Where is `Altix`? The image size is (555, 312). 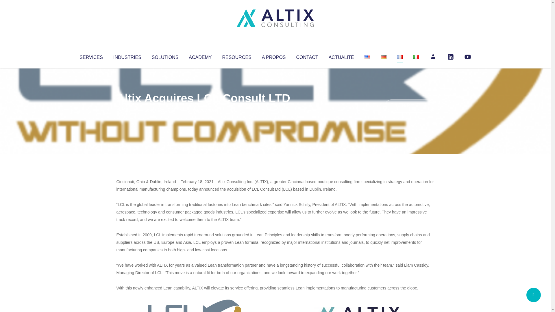 Altix is located at coordinates (127, 110).